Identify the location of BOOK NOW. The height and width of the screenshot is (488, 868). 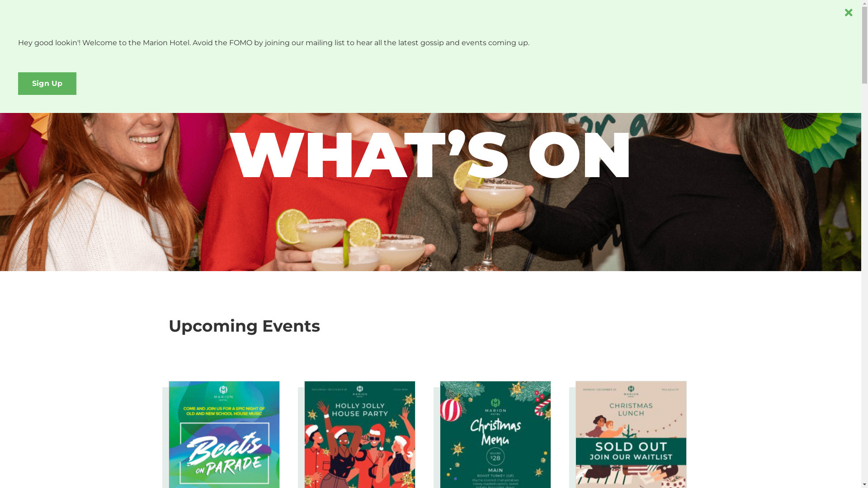
(816, 23).